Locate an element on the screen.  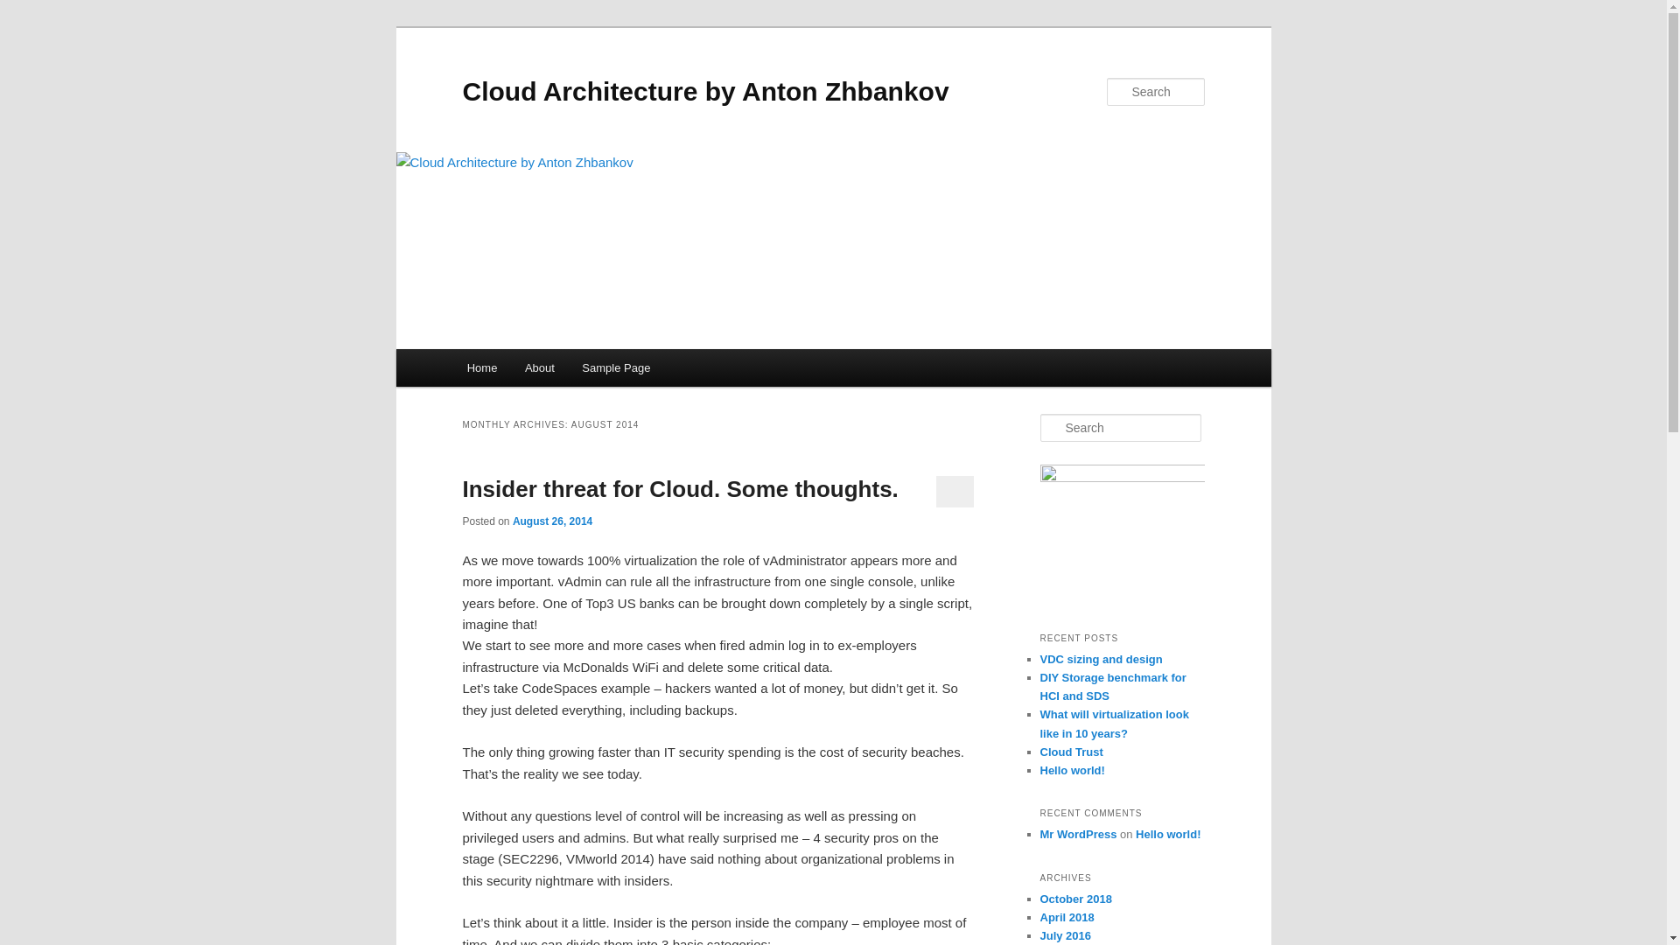
October 2018 is located at coordinates (1074, 898).